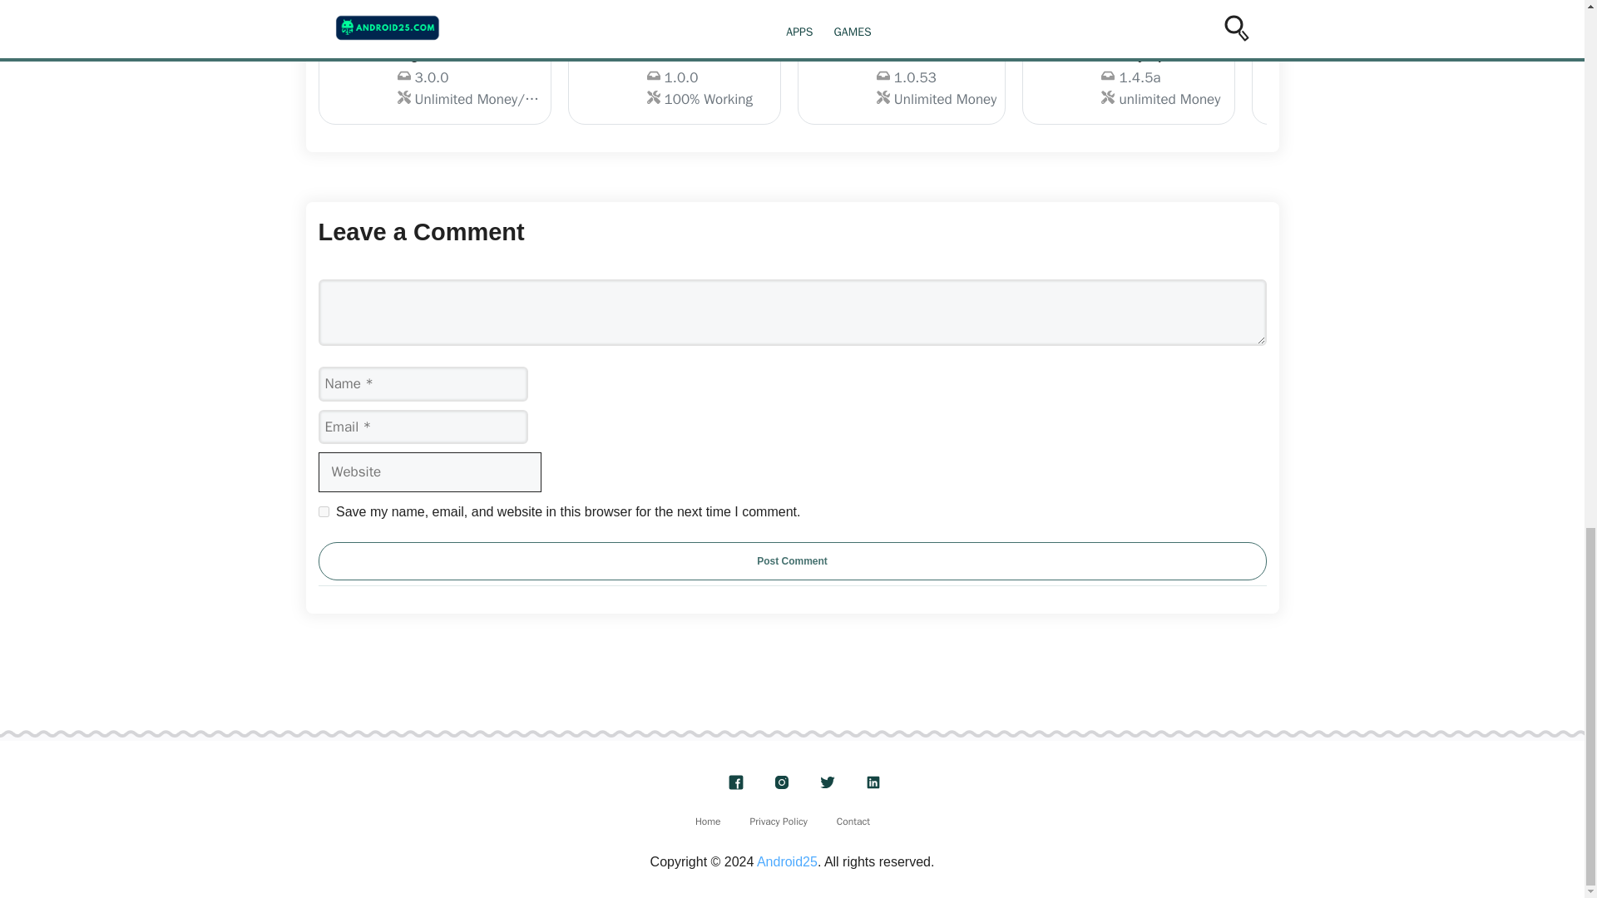 The height and width of the screenshot is (898, 1597). What do you see at coordinates (779, 821) in the screenshot?
I see `Post Comment` at bounding box center [779, 821].